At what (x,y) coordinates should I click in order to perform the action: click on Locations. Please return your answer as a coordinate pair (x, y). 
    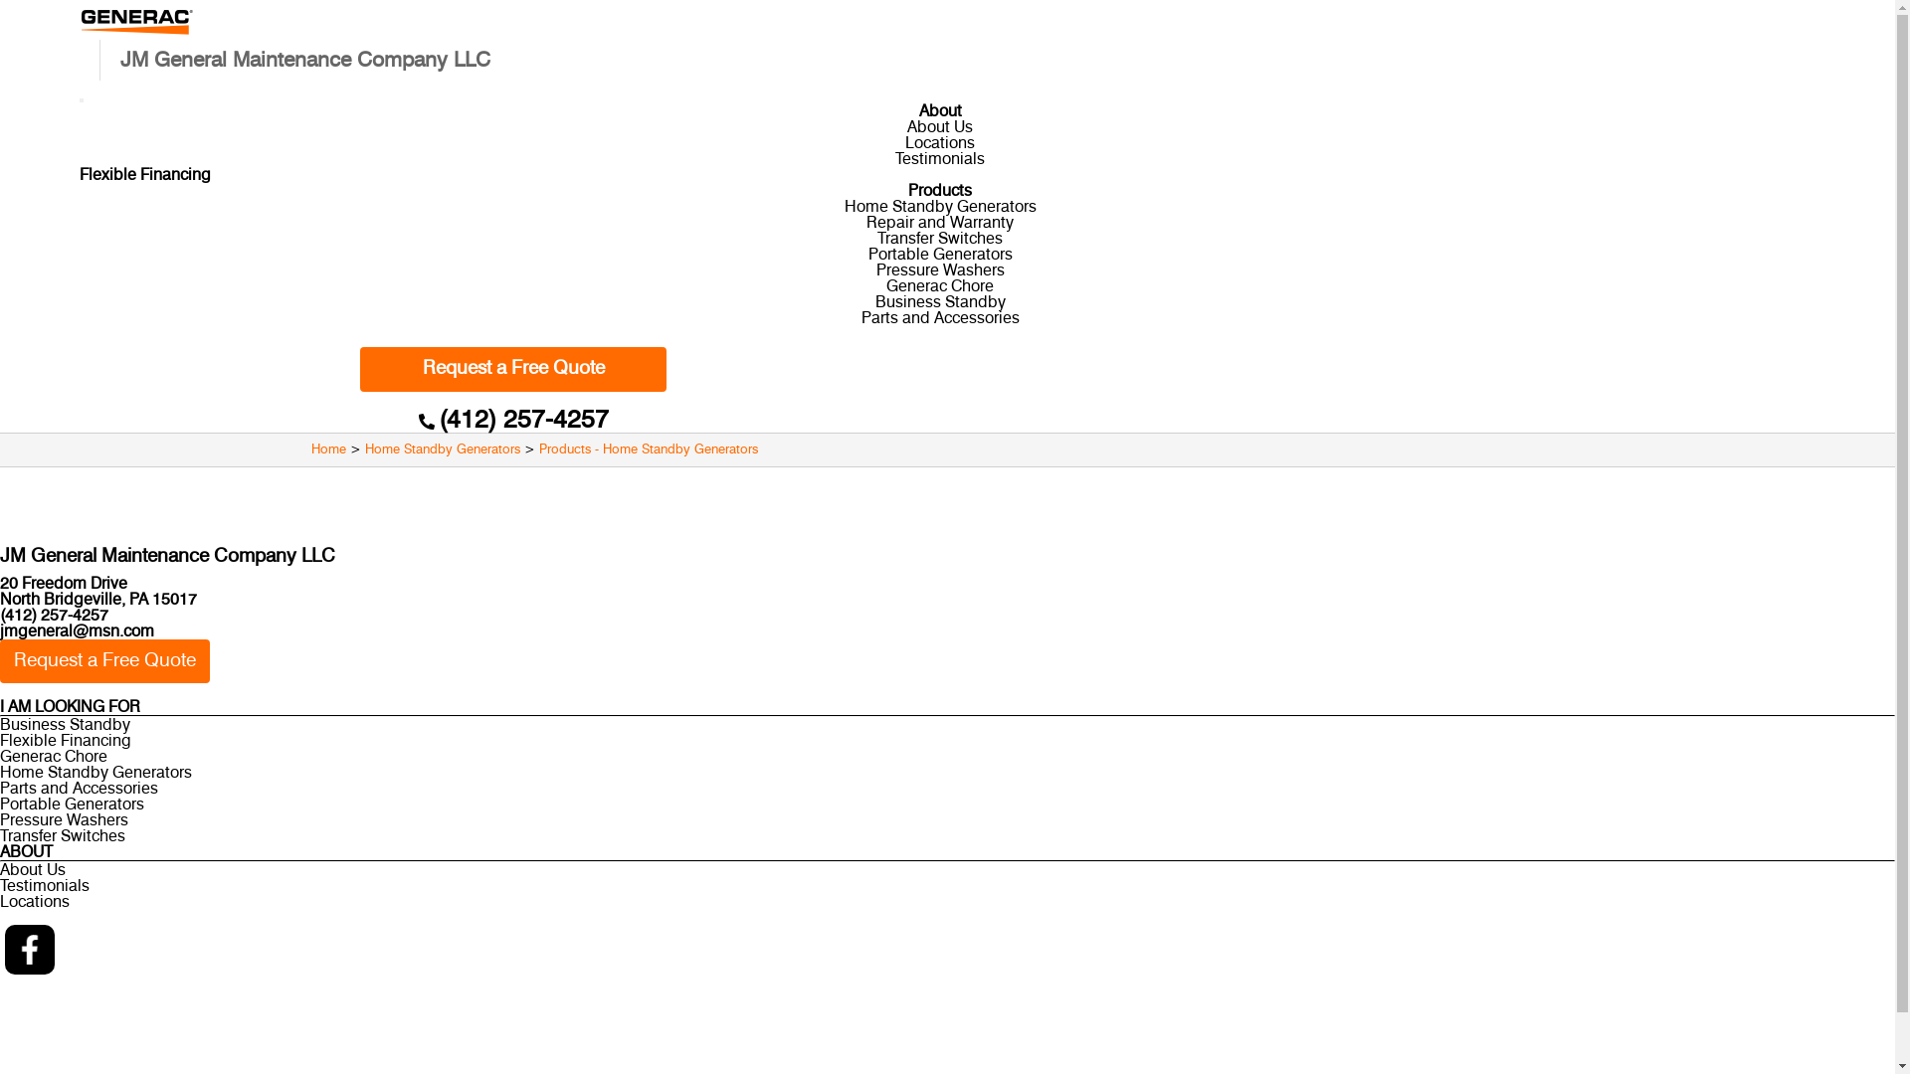
    Looking at the image, I should click on (947, 902).